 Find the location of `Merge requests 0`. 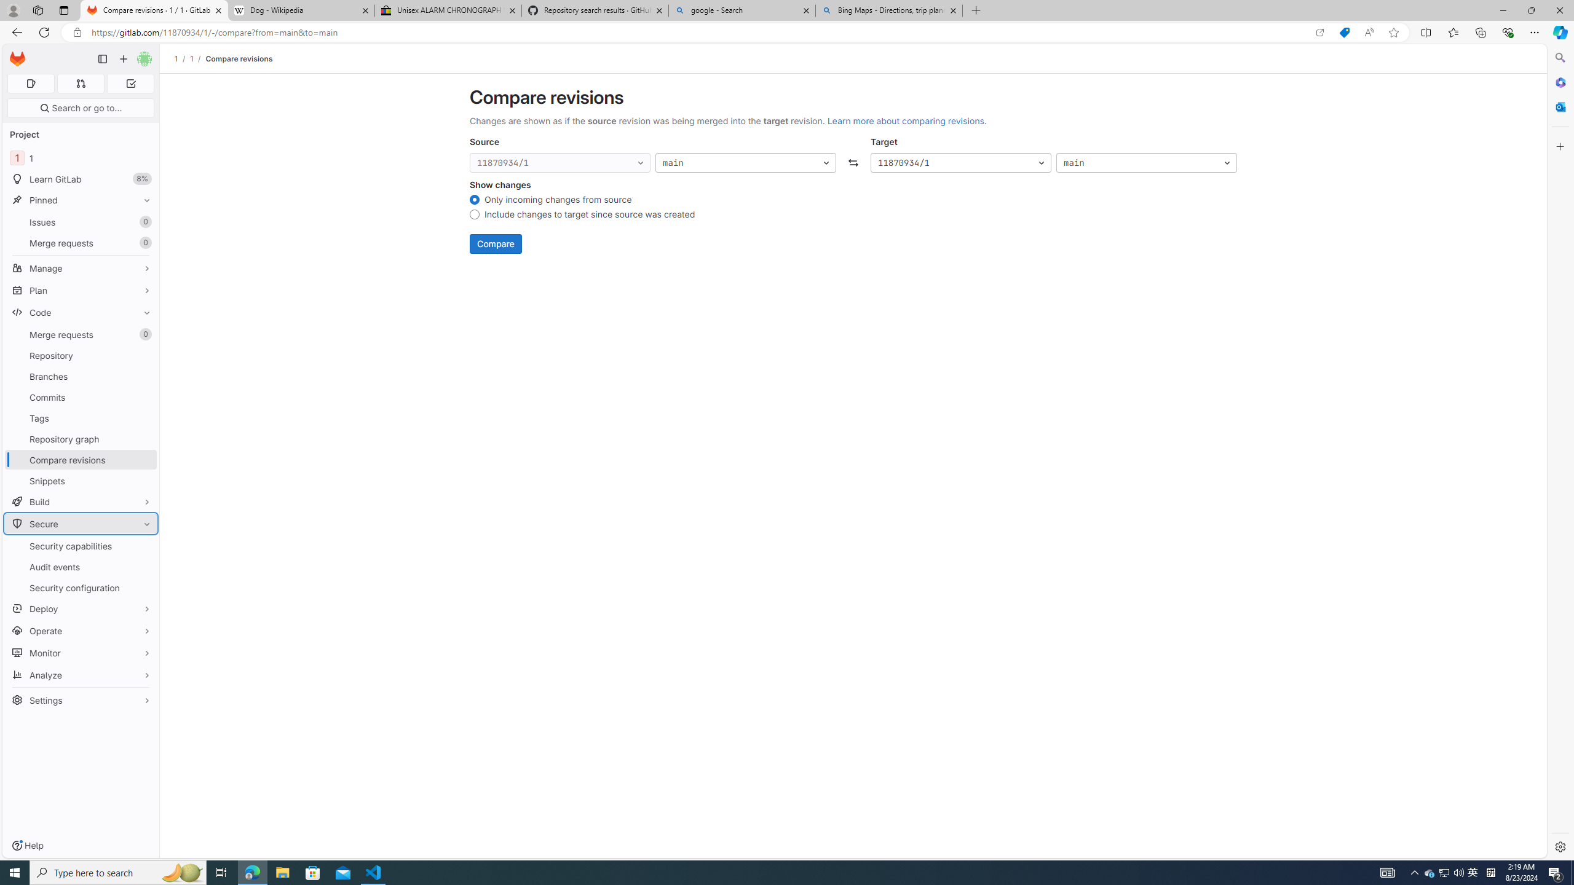

Merge requests 0 is located at coordinates (81, 334).